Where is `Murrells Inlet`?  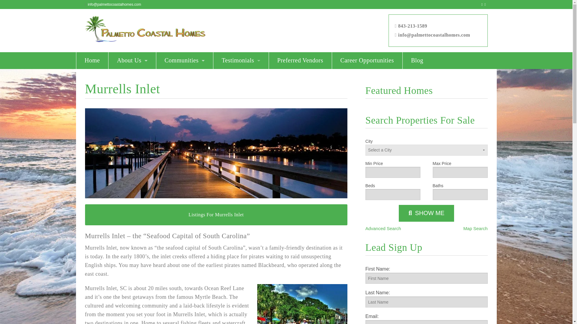 Murrells Inlet is located at coordinates (185, 94).